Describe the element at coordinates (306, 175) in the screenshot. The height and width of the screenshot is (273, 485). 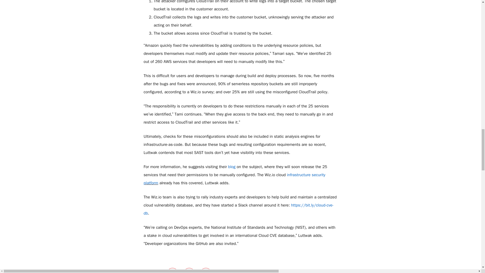
I see `infrastructure security` at that location.